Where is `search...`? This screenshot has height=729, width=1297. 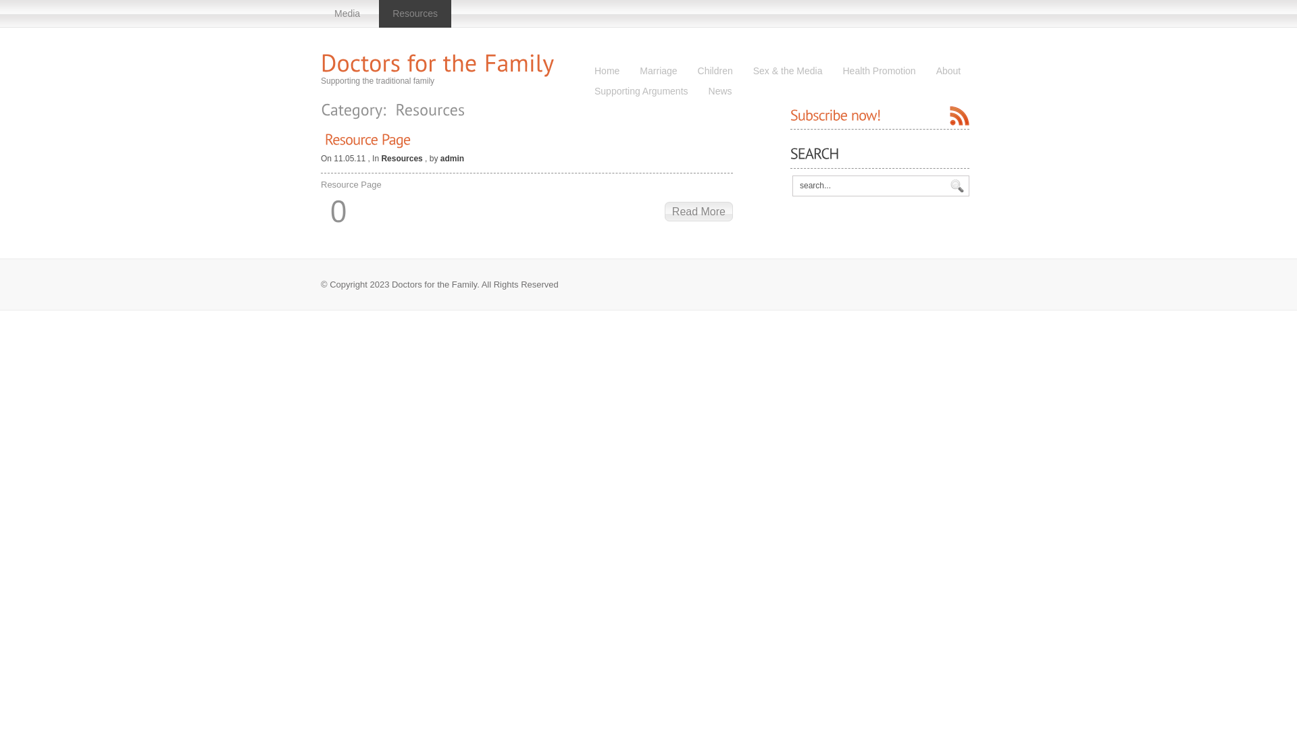
search... is located at coordinates (869, 186).